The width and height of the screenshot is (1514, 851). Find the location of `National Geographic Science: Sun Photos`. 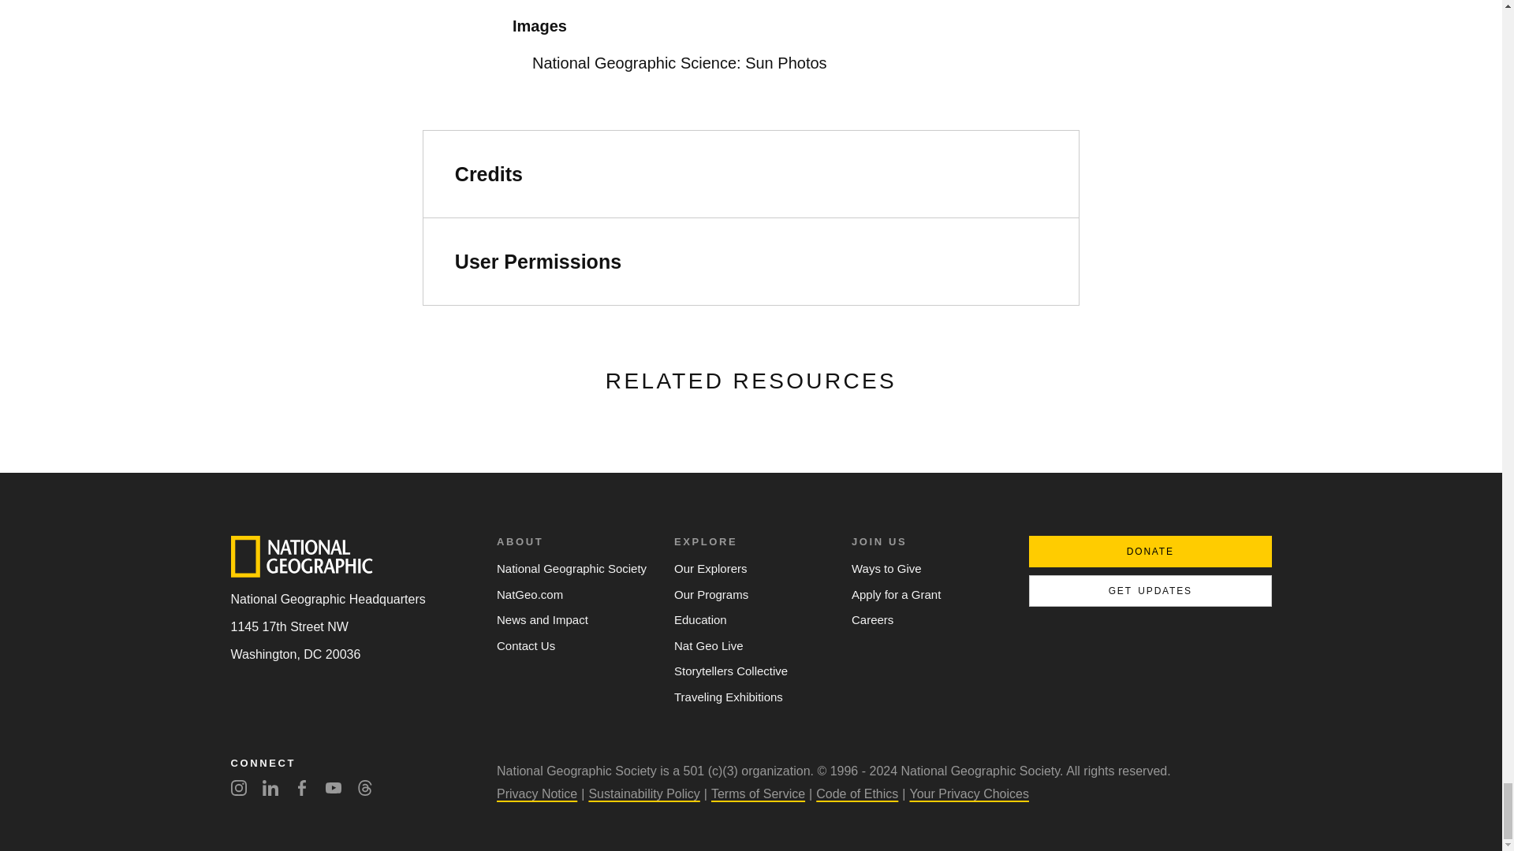

National Geographic Science: Sun Photos is located at coordinates (751, 63).